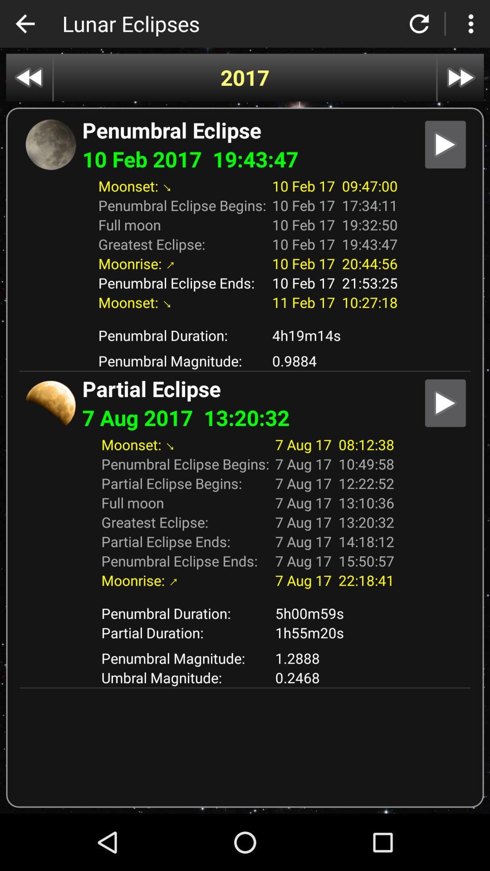  What do you see at coordinates (245, 318) in the screenshot?
I see `press the icon above the penumbral duration:` at bounding box center [245, 318].